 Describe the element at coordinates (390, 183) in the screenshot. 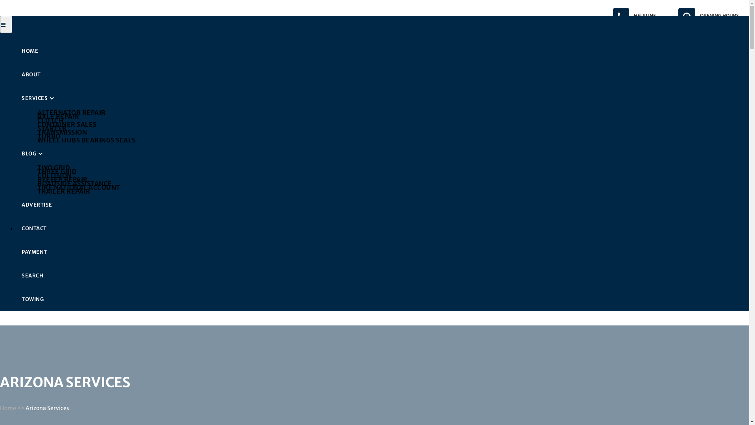

I see `ROADSIDE ASSISTANCE` at that location.